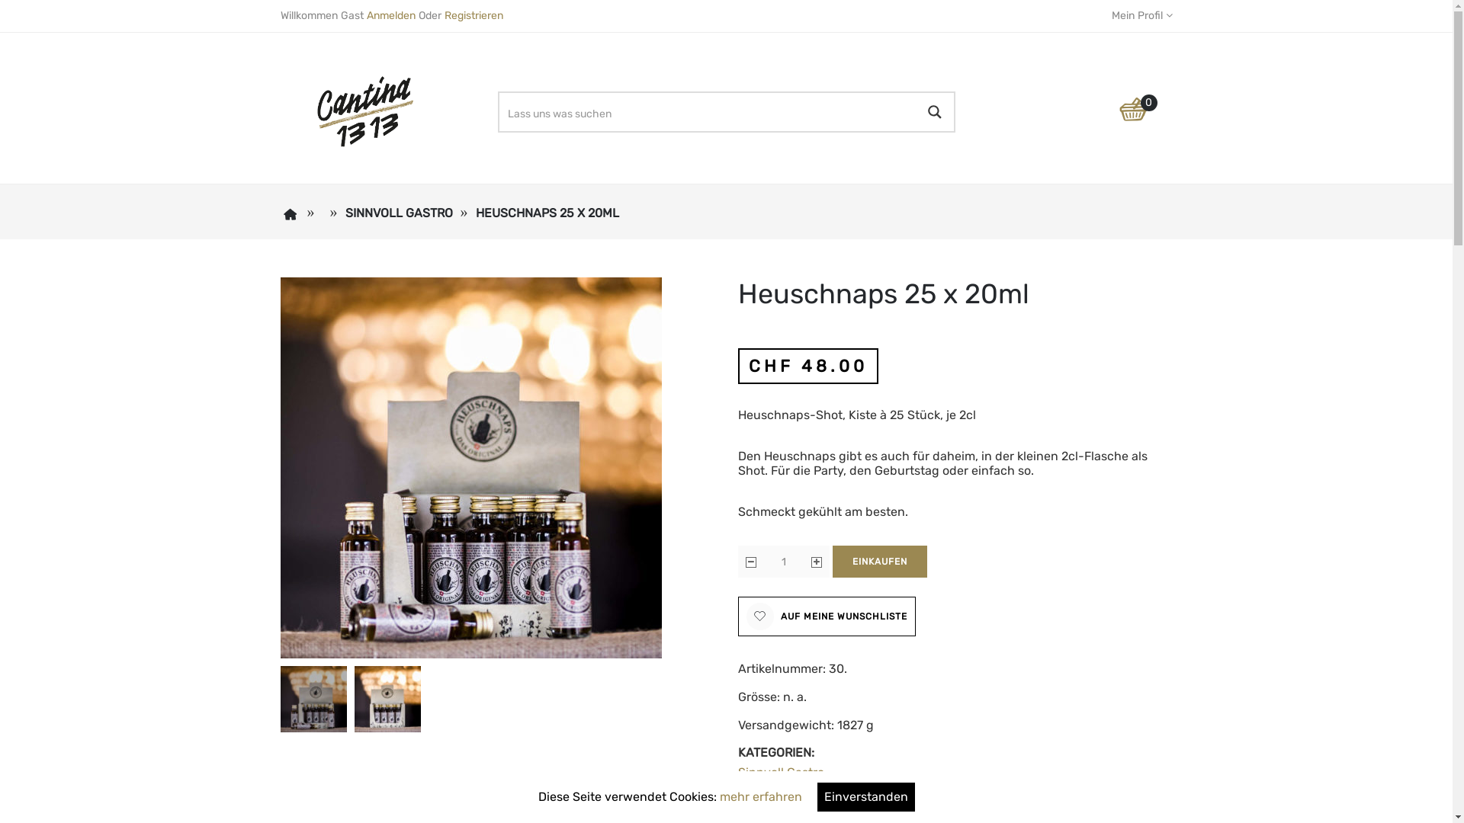 The image size is (1464, 823). What do you see at coordinates (522, 648) in the screenshot?
I see `FAQs` at bounding box center [522, 648].